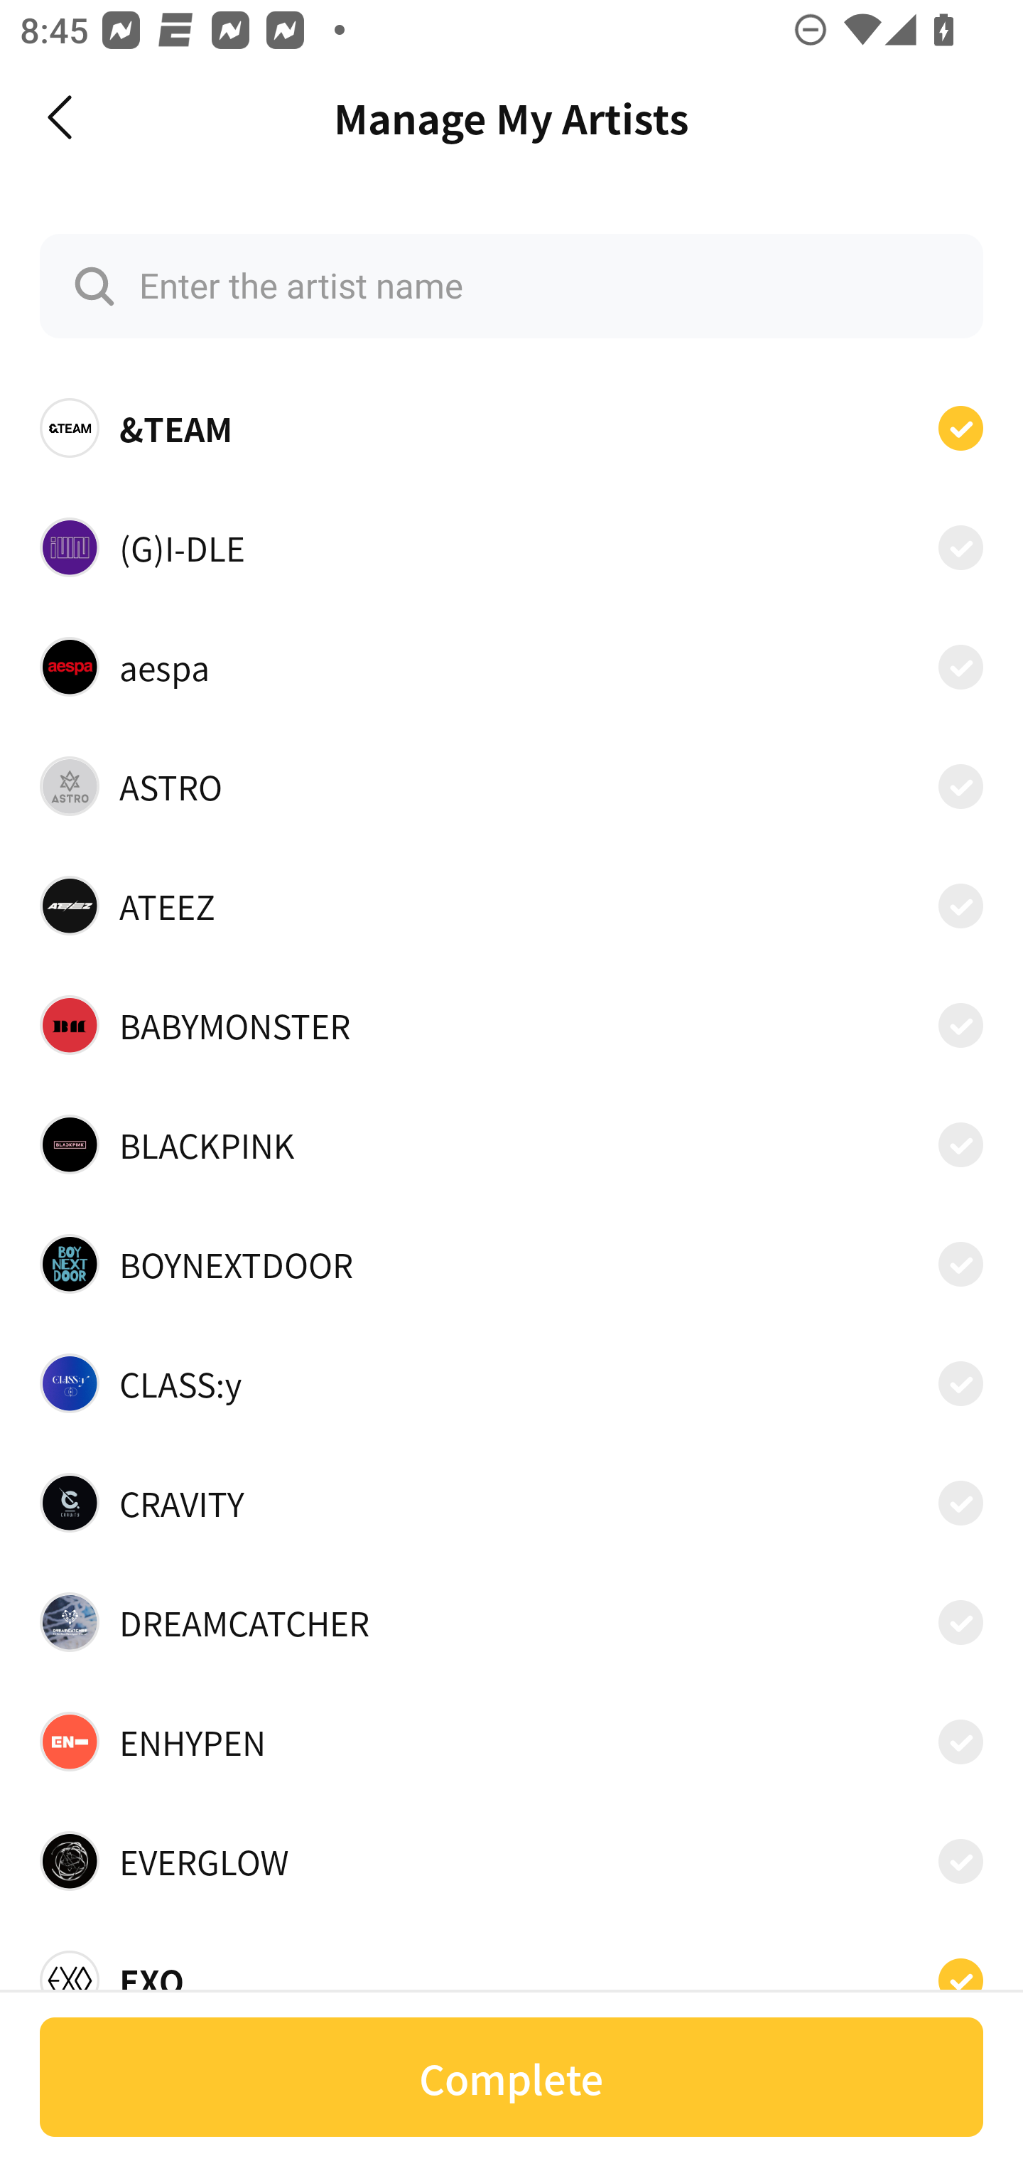  Describe the element at coordinates (511, 546) in the screenshot. I see `(G)I-DLE` at that location.